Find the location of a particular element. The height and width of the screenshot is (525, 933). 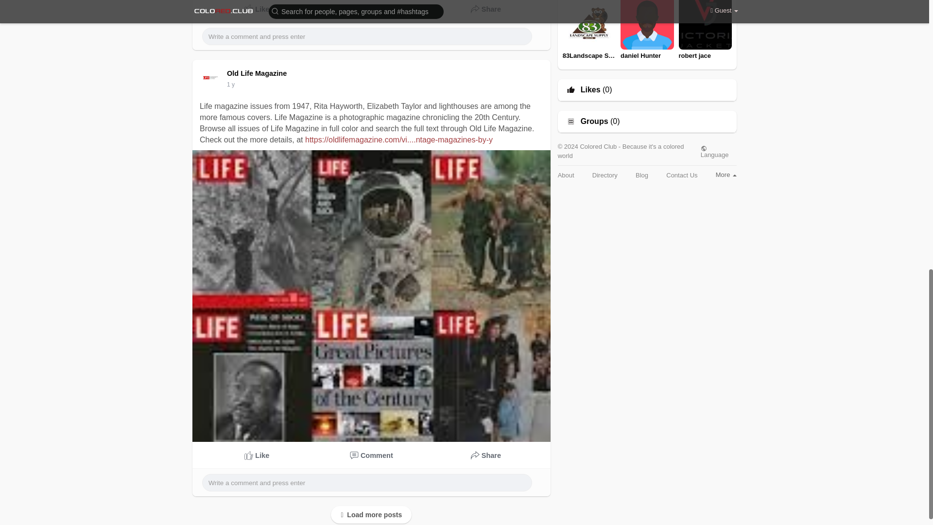

Language is located at coordinates (718, 152).